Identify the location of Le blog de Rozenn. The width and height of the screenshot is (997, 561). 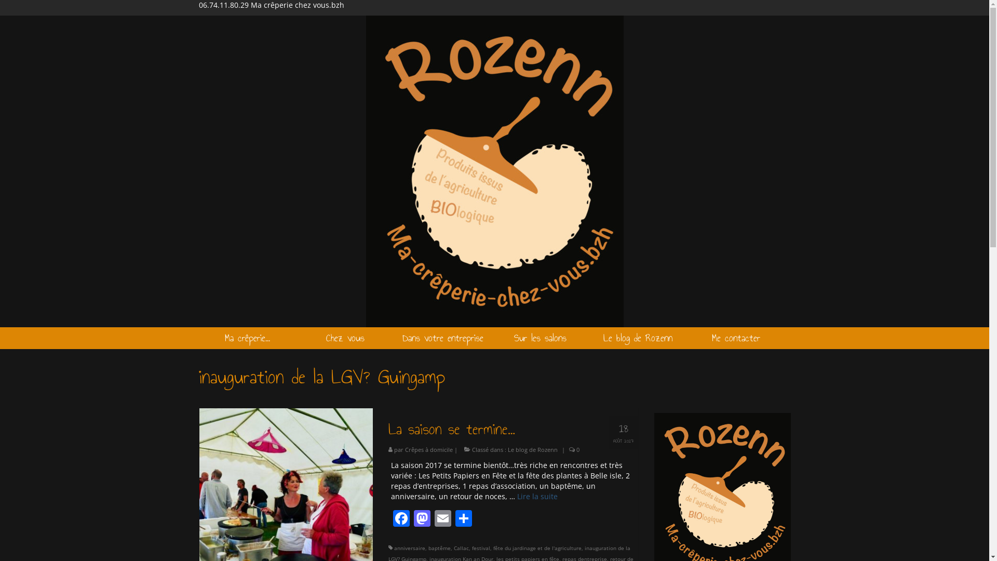
(533, 450).